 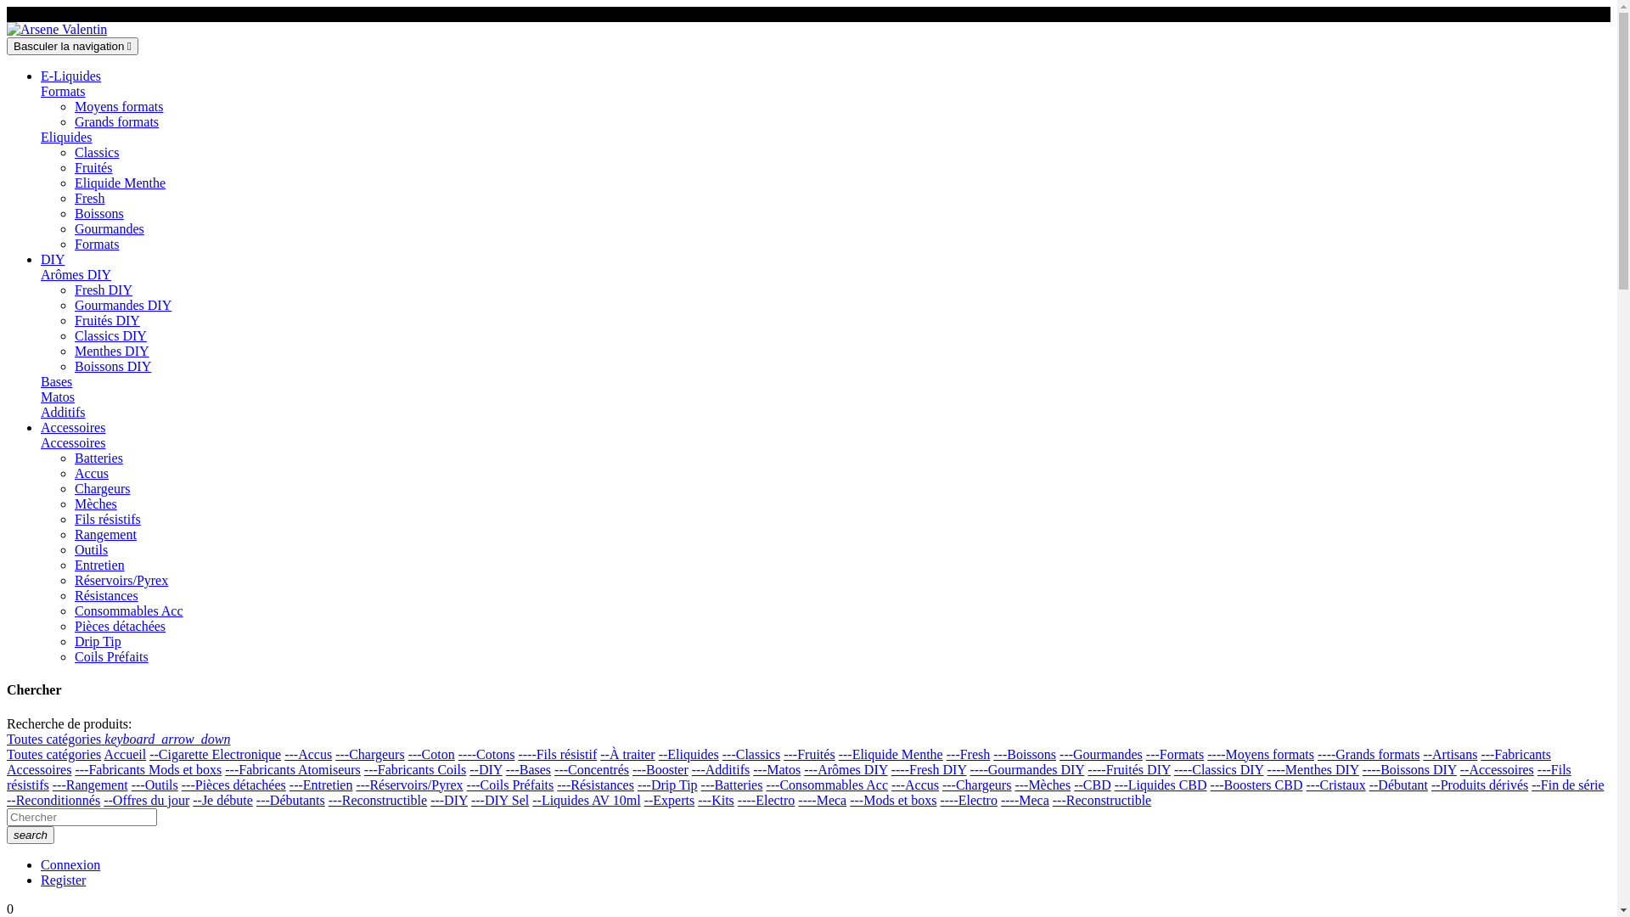 What do you see at coordinates (92, 474) in the screenshot?
I see `Accus` at bounding box center [92, 474].